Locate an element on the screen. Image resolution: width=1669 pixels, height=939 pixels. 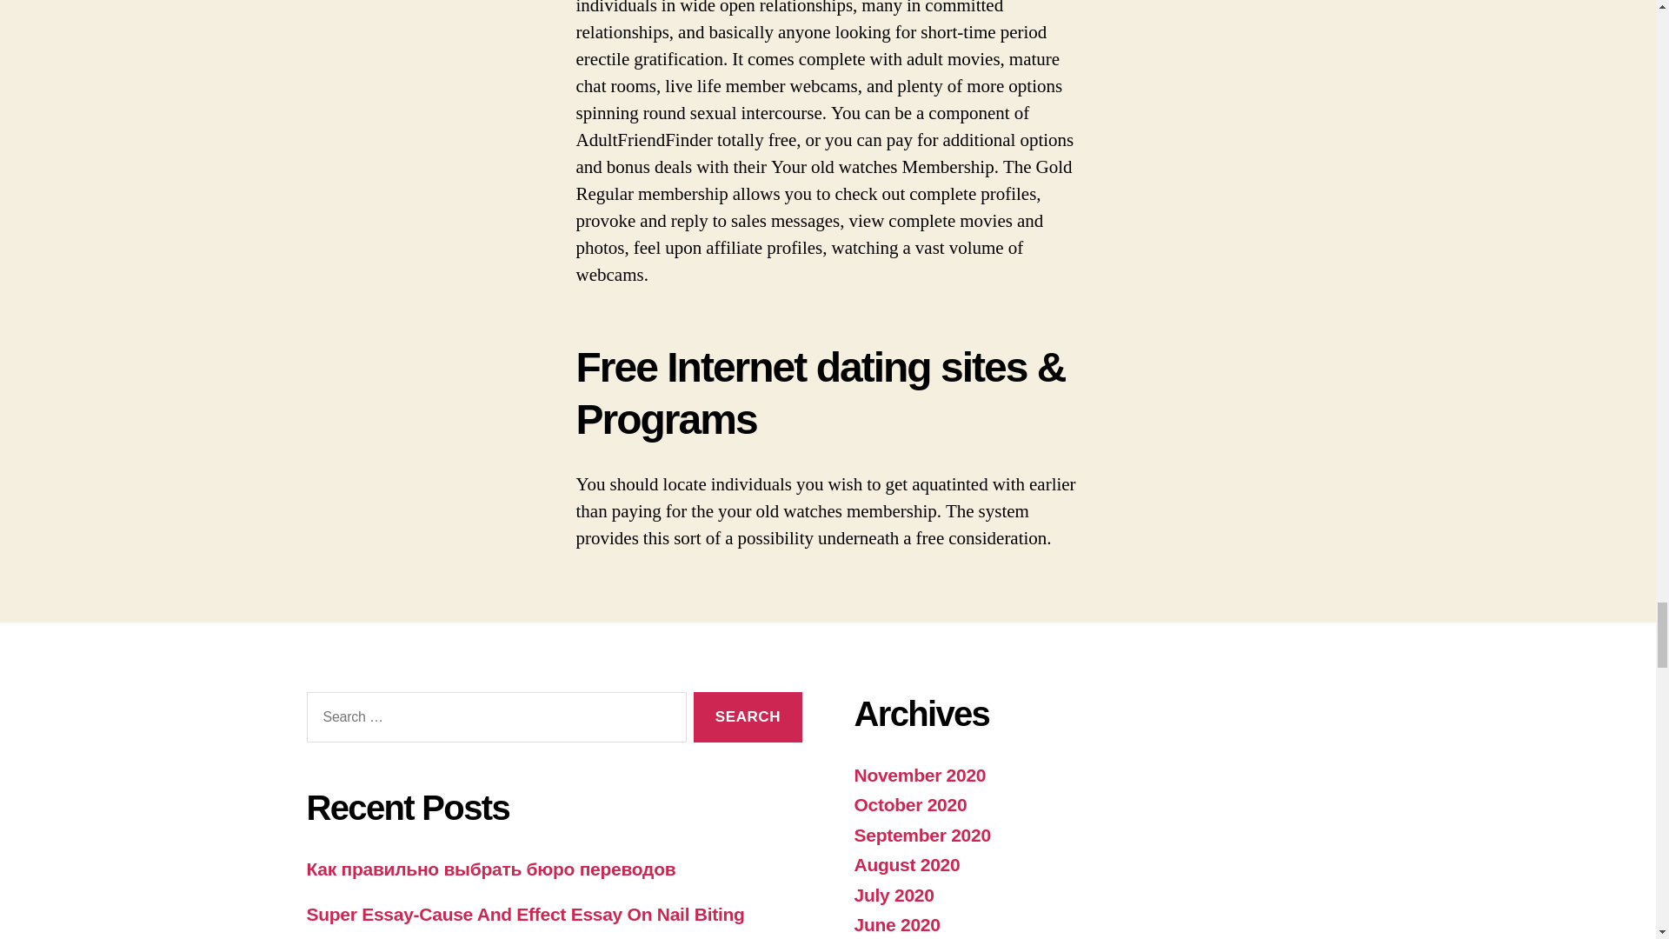
Super Essay-Cause And Effect Essay On Nail Biting is located at coordinates (525, 914).